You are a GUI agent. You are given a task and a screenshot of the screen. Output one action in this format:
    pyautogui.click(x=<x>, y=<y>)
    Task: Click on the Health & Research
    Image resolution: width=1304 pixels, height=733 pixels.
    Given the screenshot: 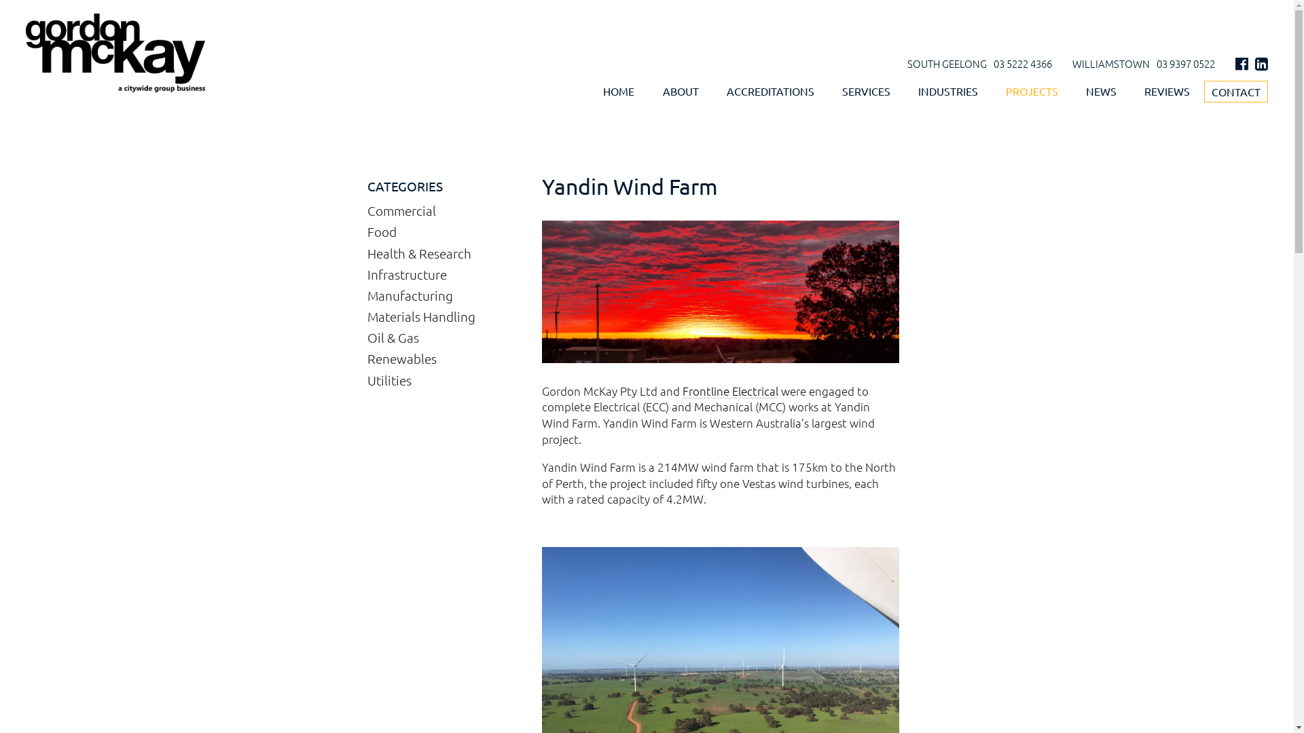 What is the action you would take?
    pyautogui.click(x=420, y=252)
    